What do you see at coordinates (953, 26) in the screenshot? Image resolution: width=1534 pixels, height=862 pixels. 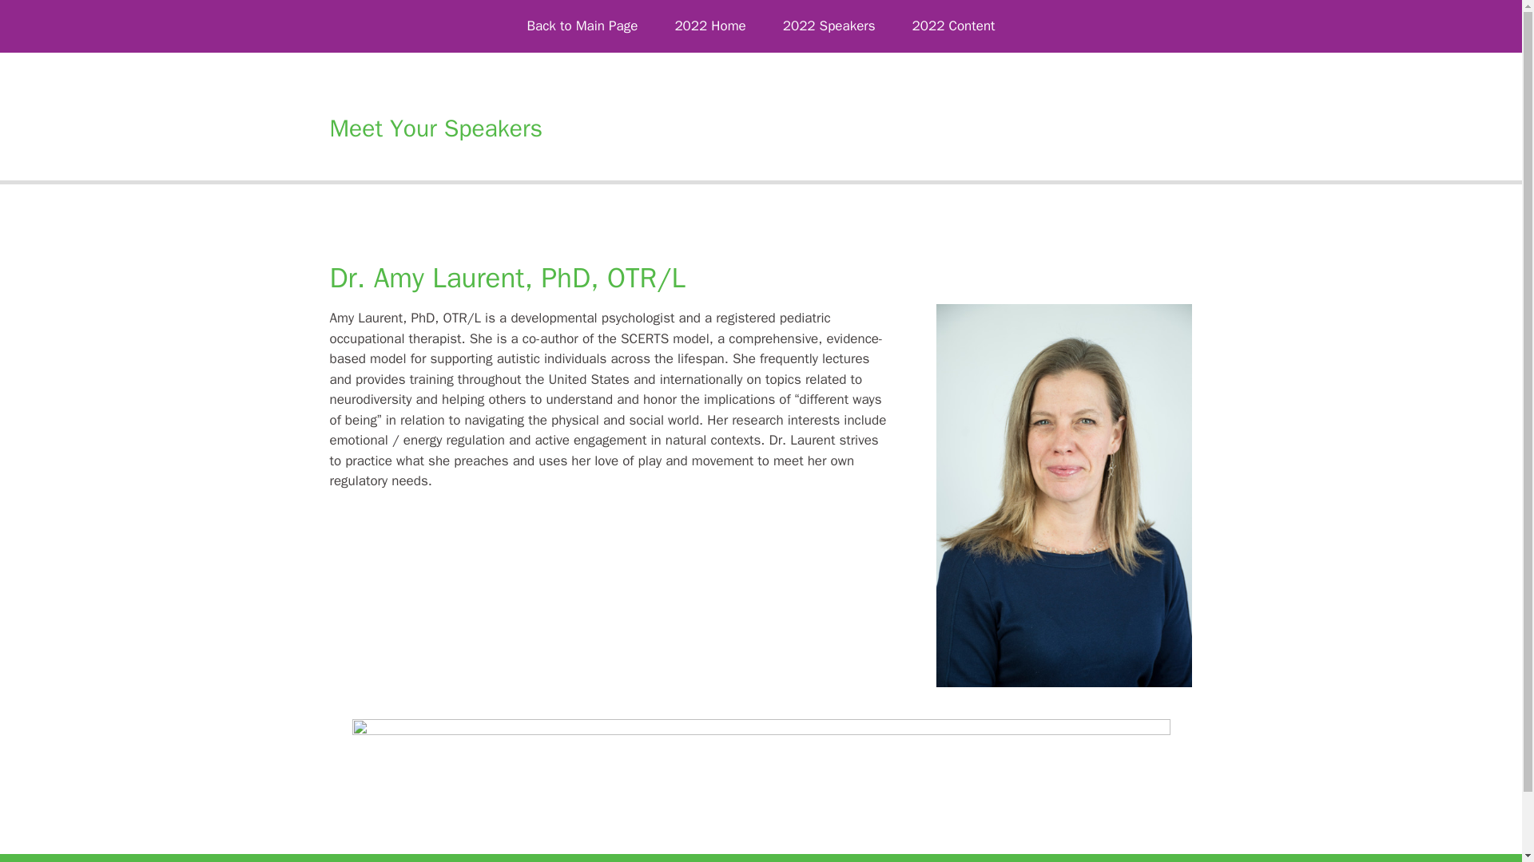 I see `2022 Content` at bounding box center [953, 26].